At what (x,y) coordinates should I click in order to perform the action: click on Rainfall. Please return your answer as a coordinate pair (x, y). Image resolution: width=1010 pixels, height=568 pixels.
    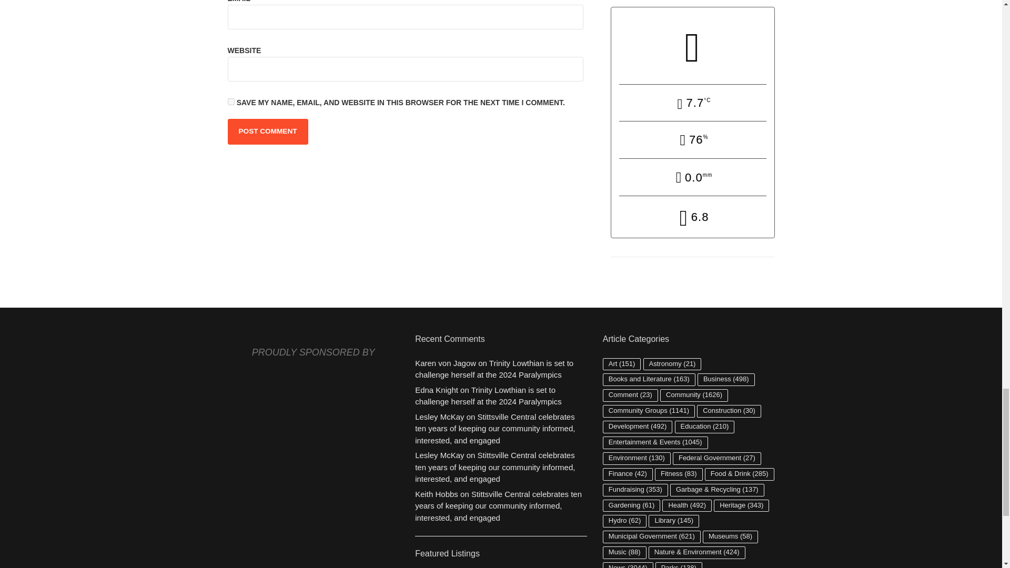
    Looking at the image, I should click on (692, 178).